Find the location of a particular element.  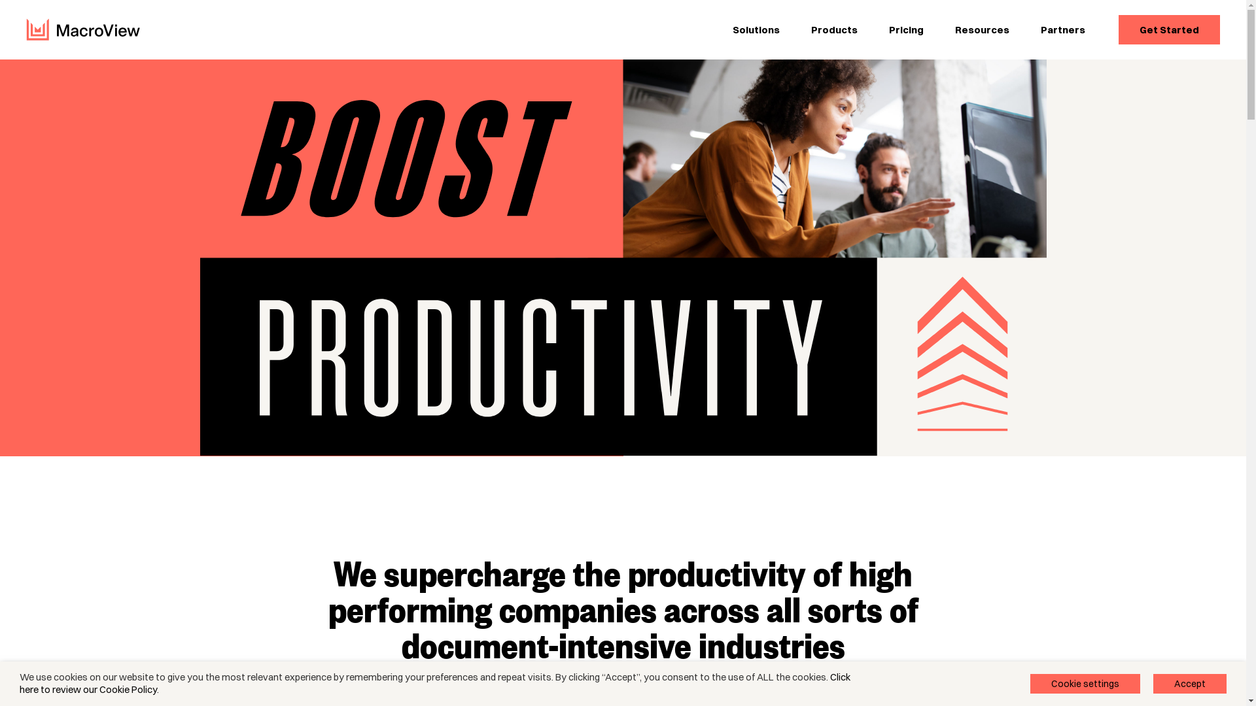

Pricing is located at coordinates (907, 30).